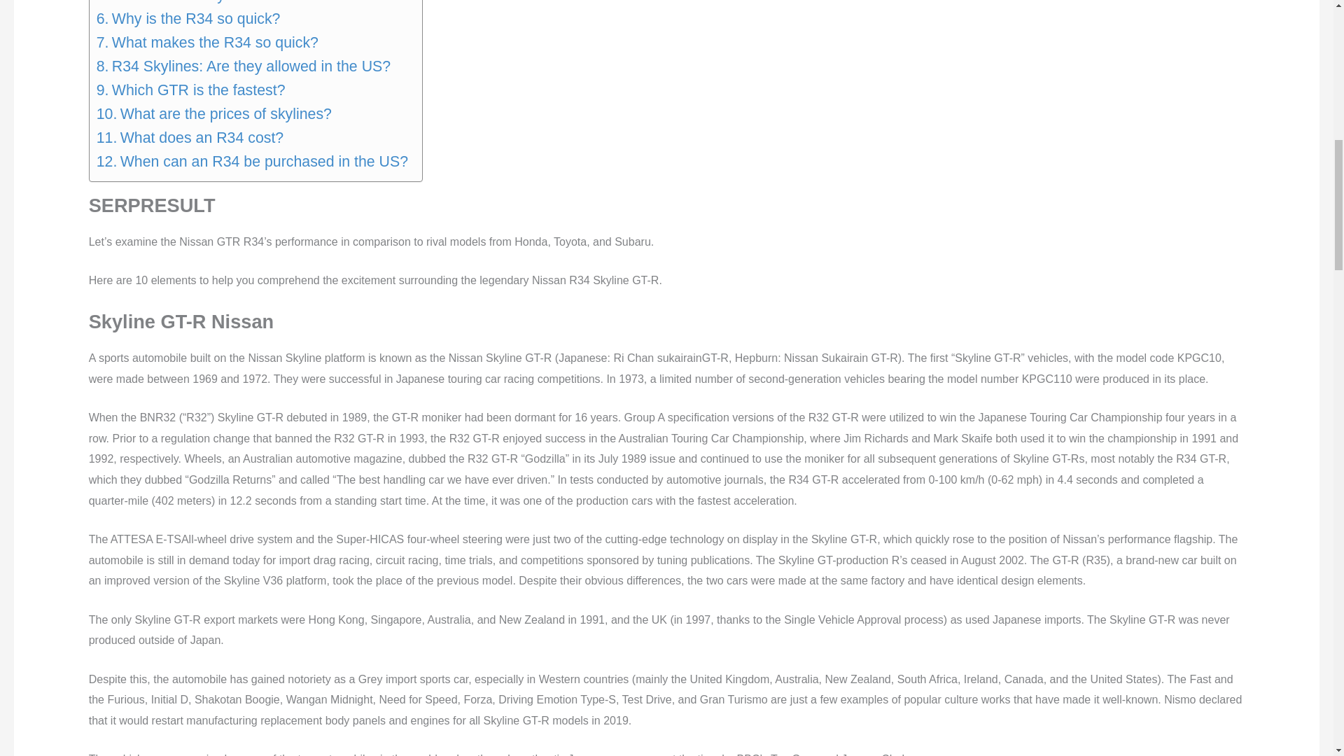 The height and width of the screenshot is (756, 1344). I want to click on What makes the R34 so quick?, so click(207, 42).